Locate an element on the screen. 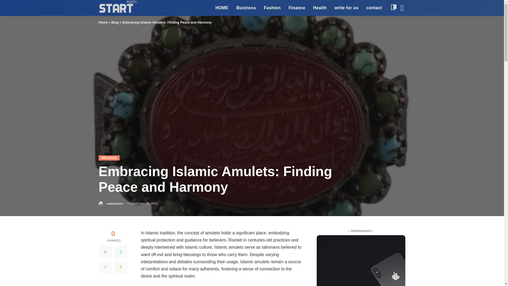 Image resolution: width=508 pixels, height=286 pixels. Finance is located at coordinates (297, 8).